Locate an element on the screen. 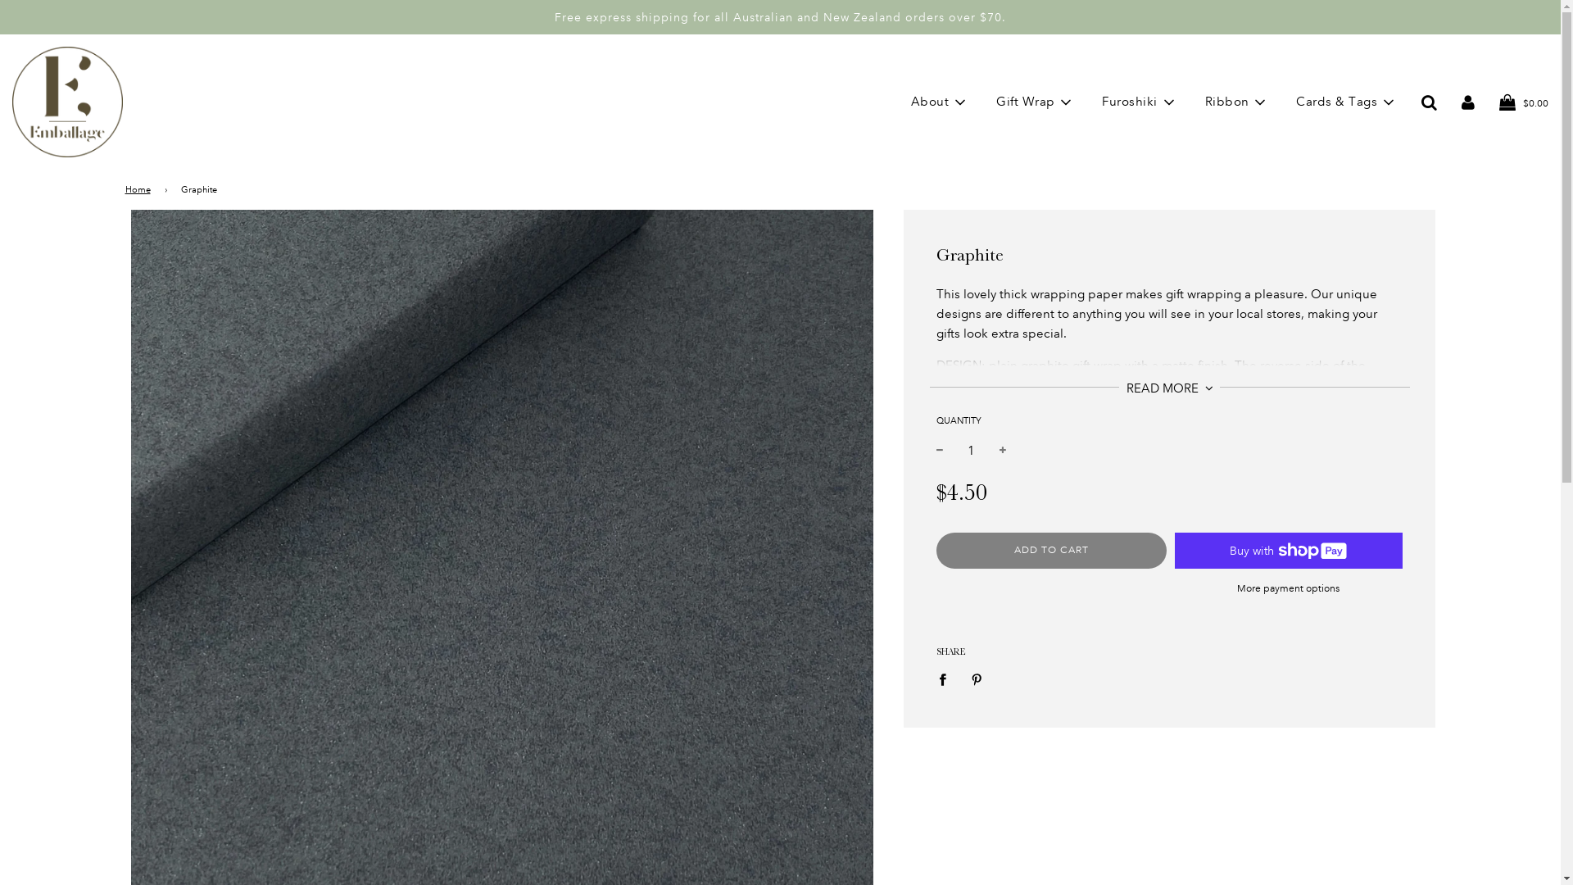 The image size is (1573, 885). Home is located at coordinates (140, 190).